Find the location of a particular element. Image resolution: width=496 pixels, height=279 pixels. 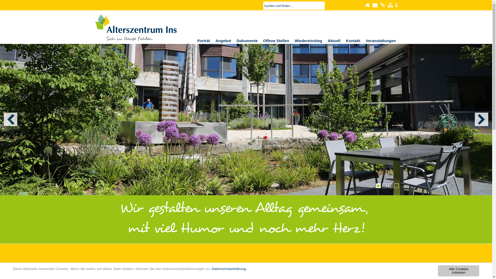

Angebot is located at coordinates (223, 41).